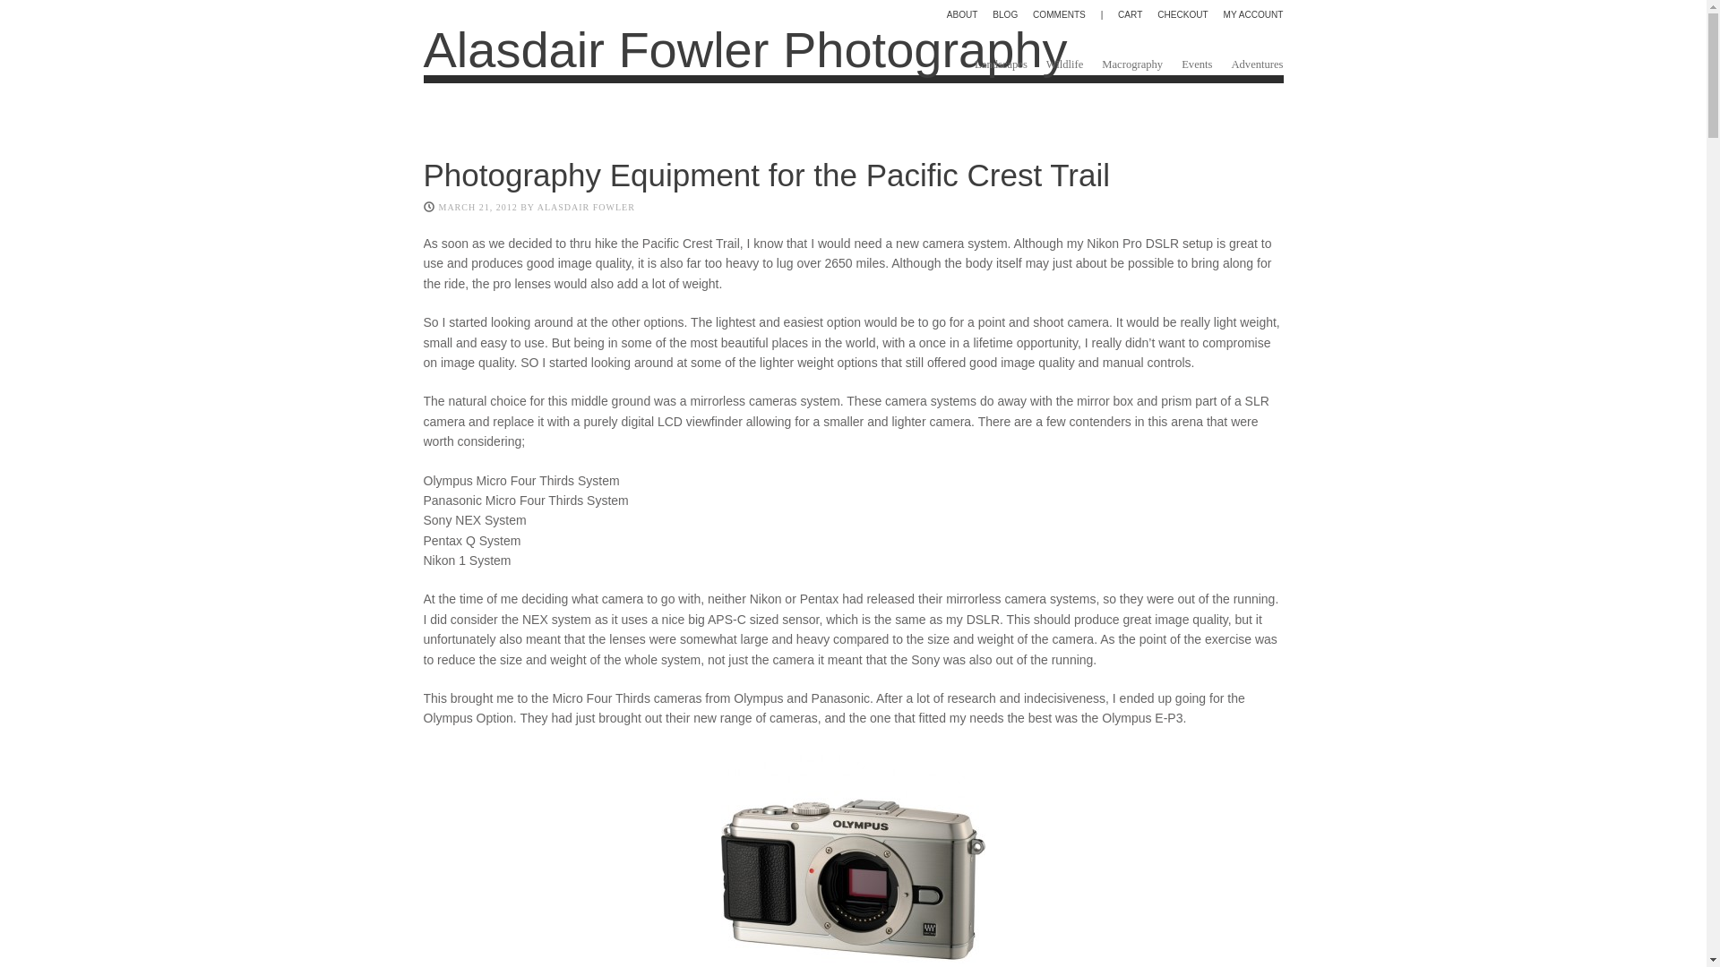 The image size is (1720, 967). Describe the element at coordinates (1005, 15) in the screenshot. I see `BLOG` at that location.